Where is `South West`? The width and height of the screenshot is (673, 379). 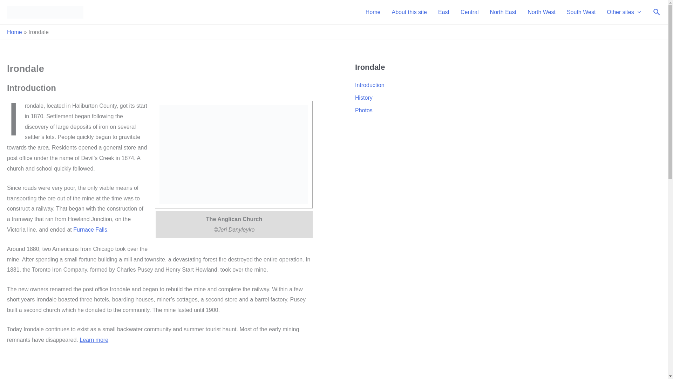
South West is located at coordinates (581, 12).